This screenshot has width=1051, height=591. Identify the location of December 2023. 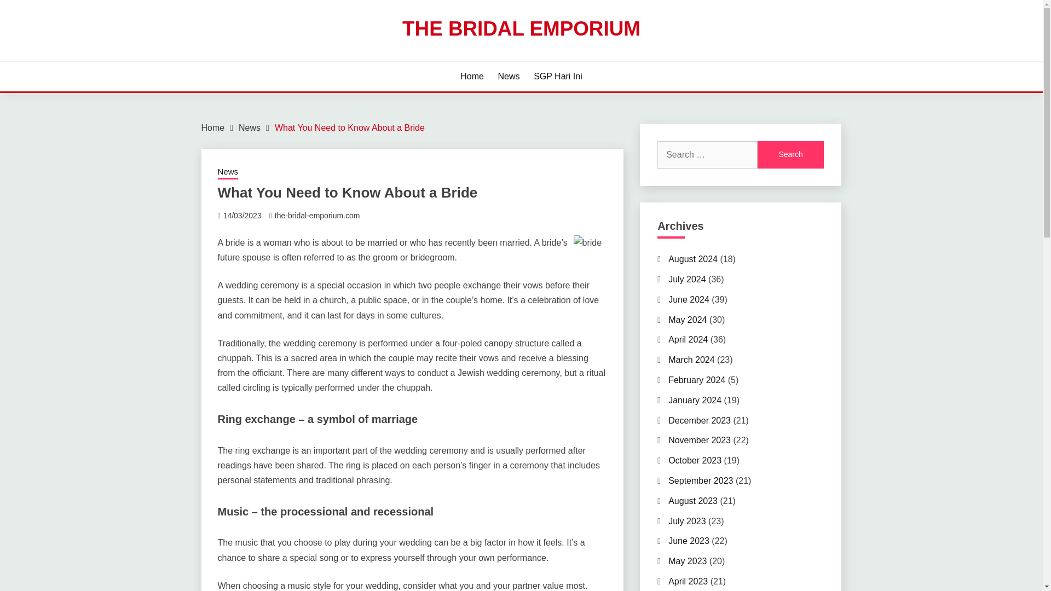
(700, 420).